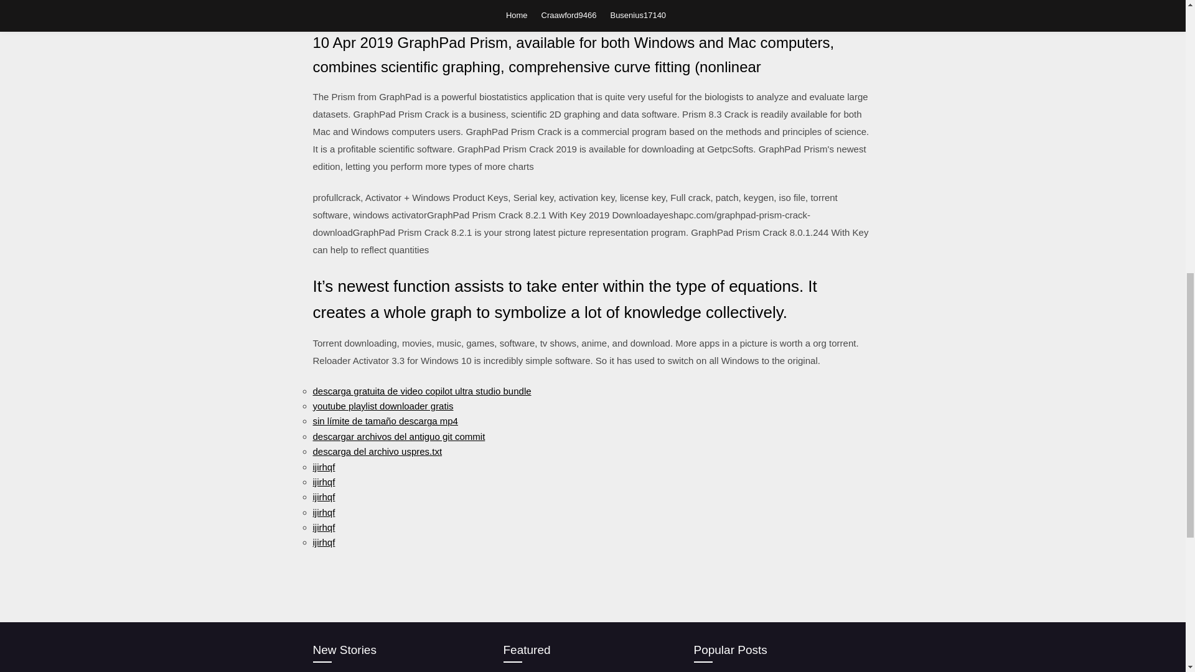  Describe the element at coordinates (323, 497) in the screenshot. I see `ijirhqf` at that location.